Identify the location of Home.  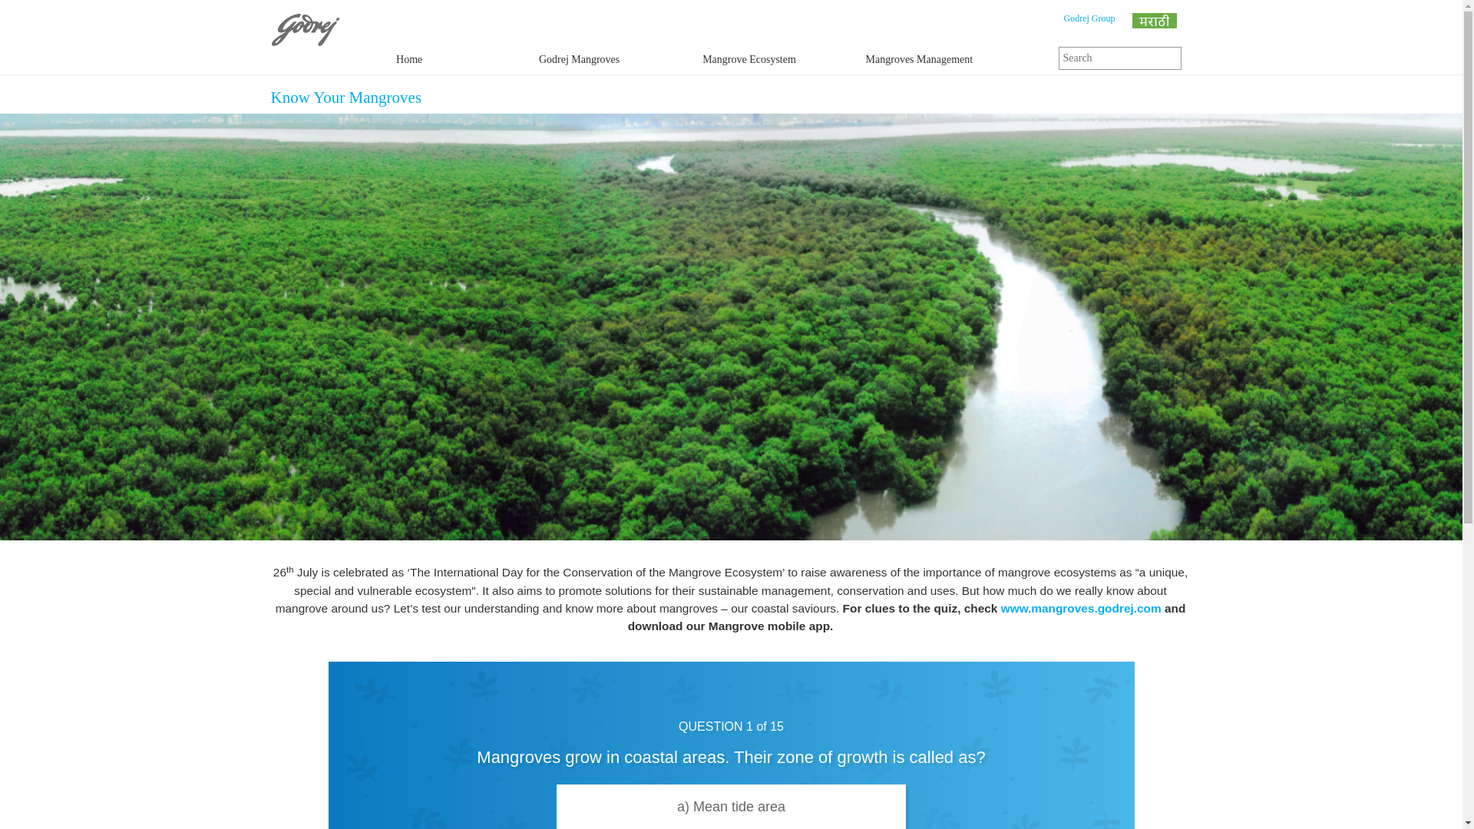
(408, 60).